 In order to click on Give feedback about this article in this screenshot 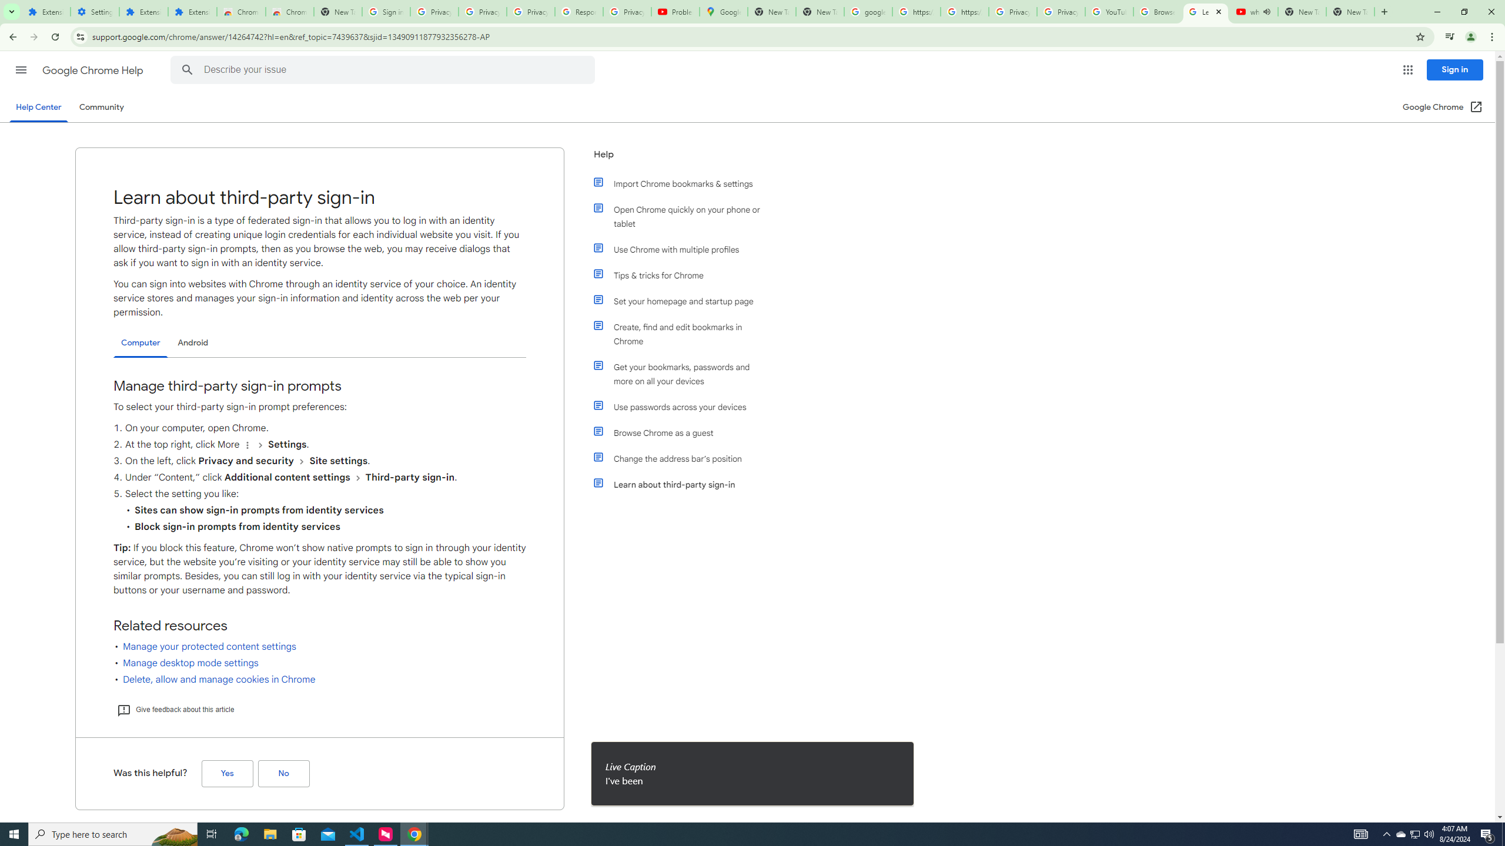, I will do `click(175, 710)`.